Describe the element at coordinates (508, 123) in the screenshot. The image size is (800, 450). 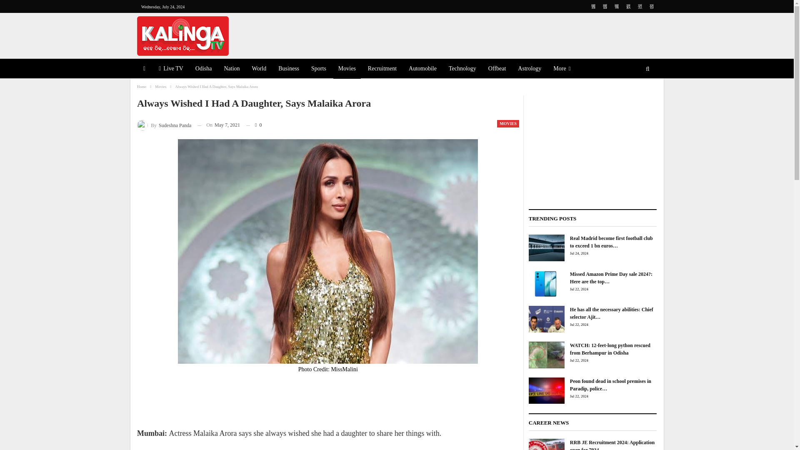
I see `MOVIES` at that location.